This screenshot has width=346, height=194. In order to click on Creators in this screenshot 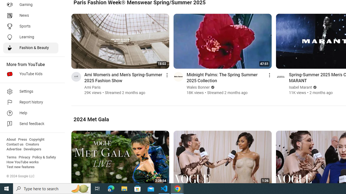, I will do `click(32, 144)`.